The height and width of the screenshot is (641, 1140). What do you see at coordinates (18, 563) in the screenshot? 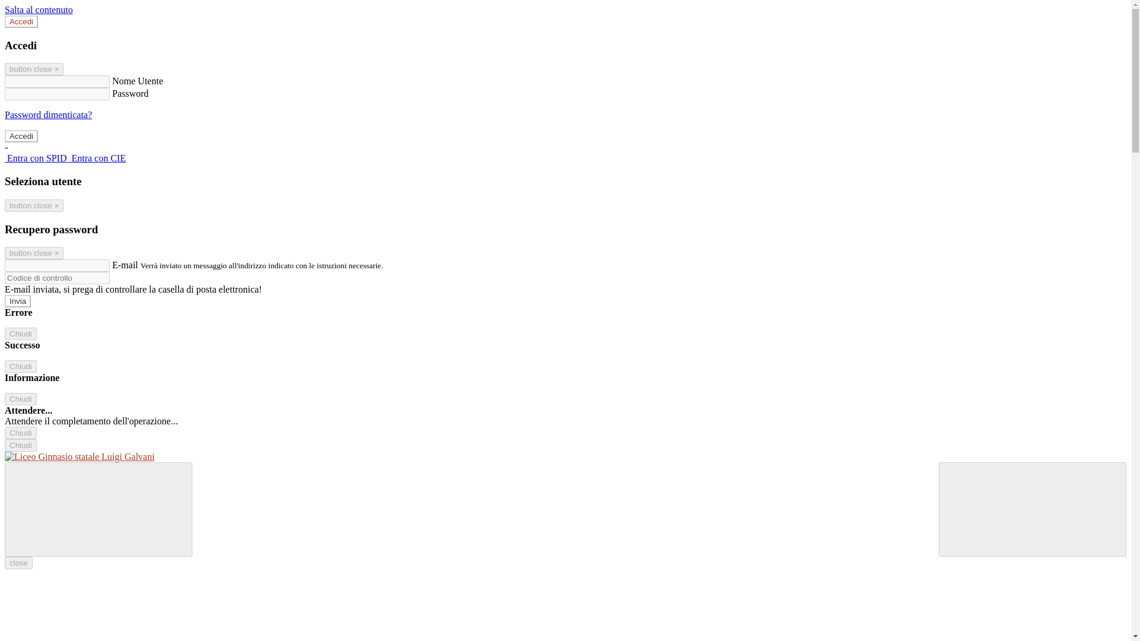
I see `close` at bounding box center [18, 563].